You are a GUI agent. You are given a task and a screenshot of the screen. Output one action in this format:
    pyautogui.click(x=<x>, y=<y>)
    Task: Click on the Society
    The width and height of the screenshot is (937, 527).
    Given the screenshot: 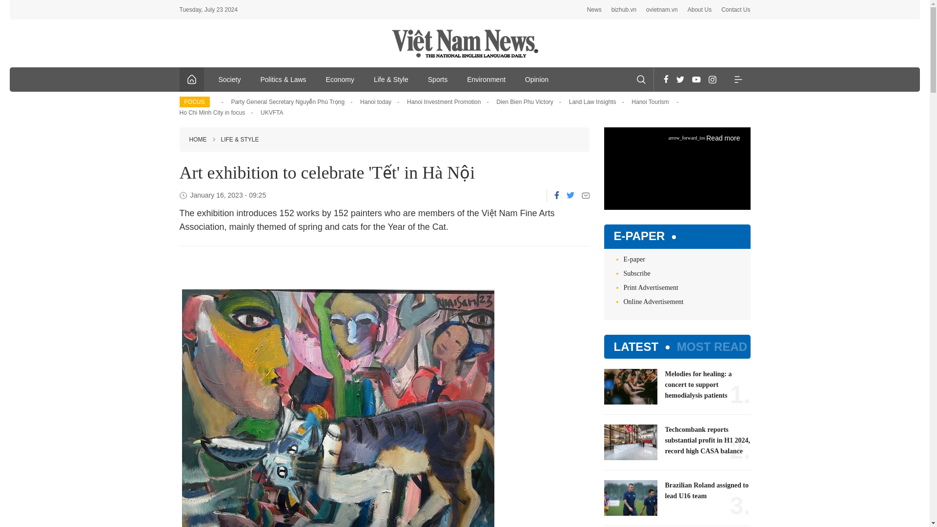 What is the action you would take?
    pyautogui.click(x=230, y=79)
    